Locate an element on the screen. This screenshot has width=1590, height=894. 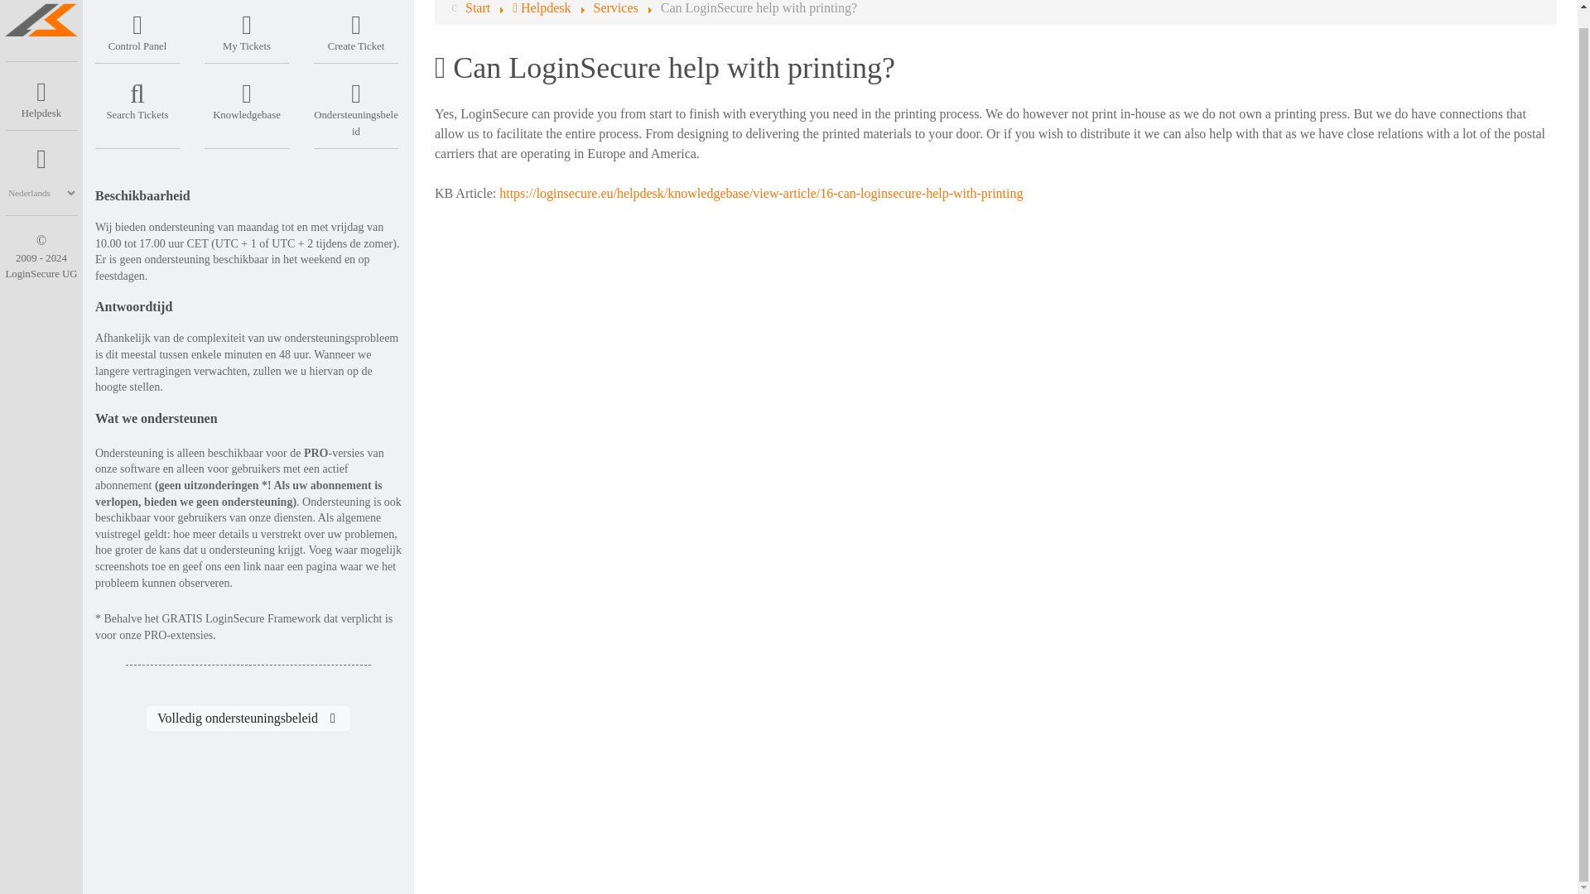
Services is located at coordinates (614, 8).